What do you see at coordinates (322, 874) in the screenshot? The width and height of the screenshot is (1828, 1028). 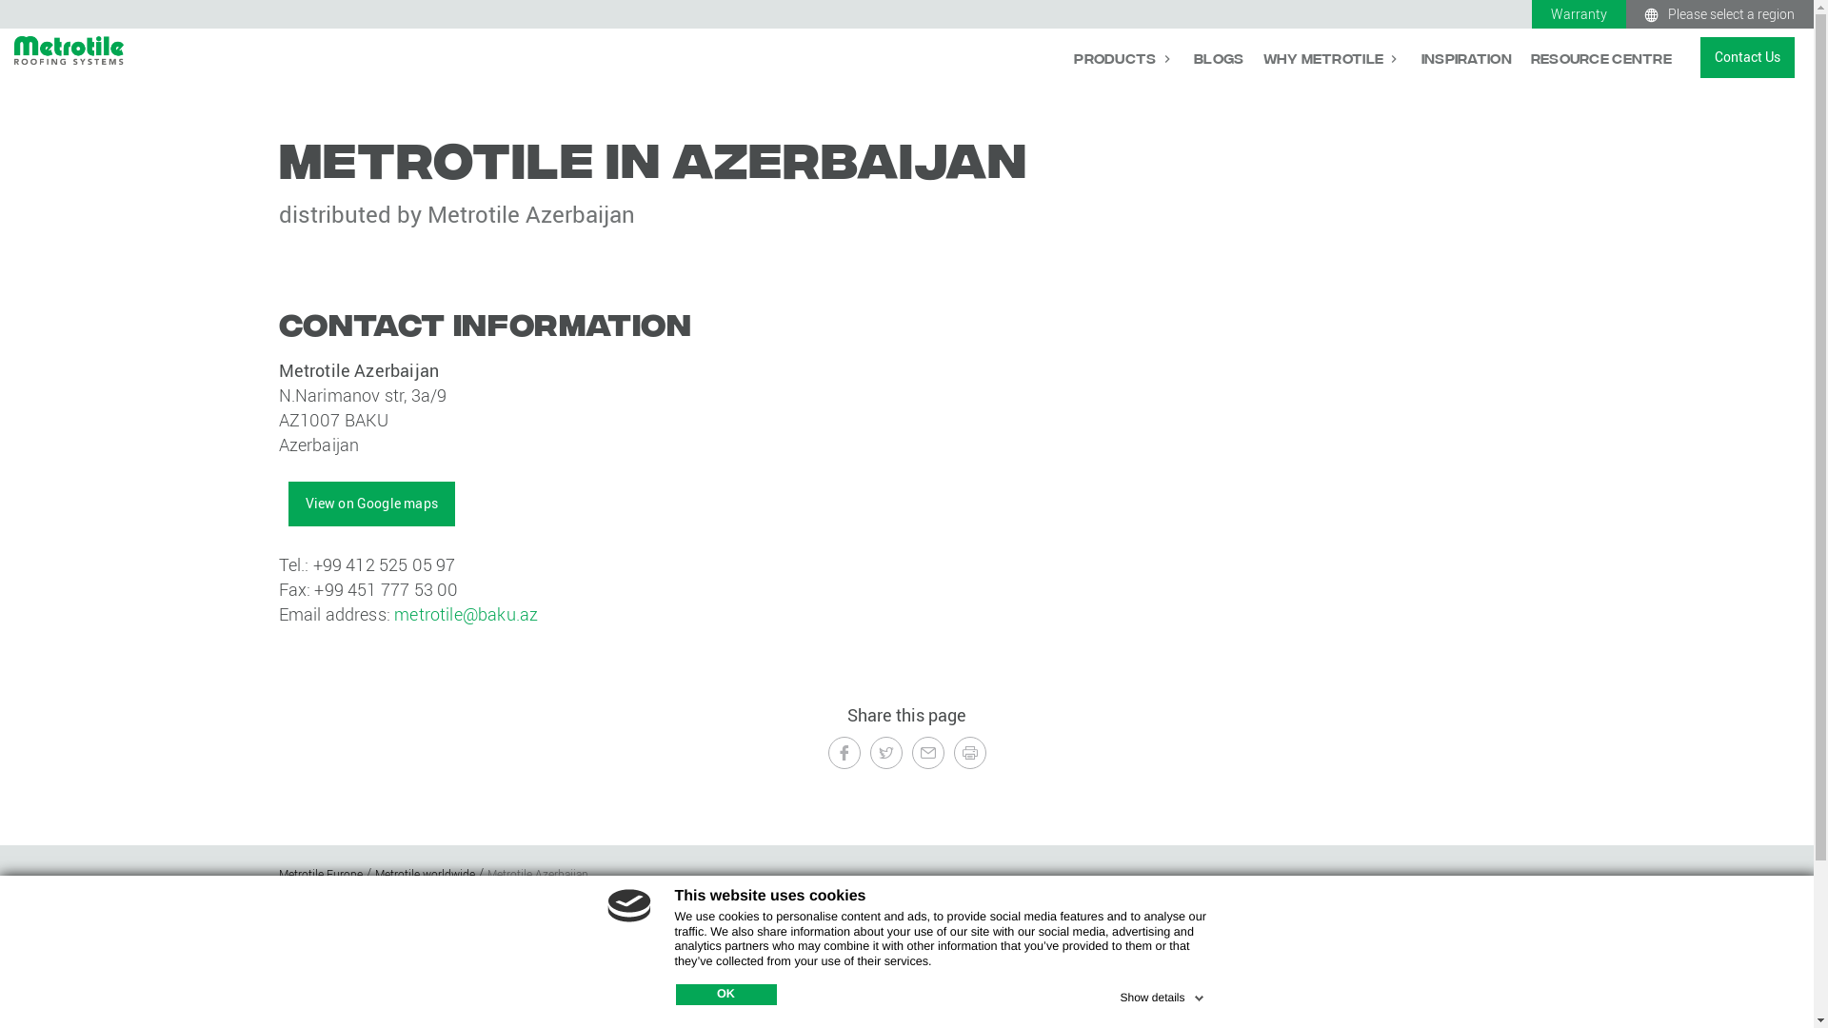 I see `Metrotile Europe` at bounding box center [322, 874].